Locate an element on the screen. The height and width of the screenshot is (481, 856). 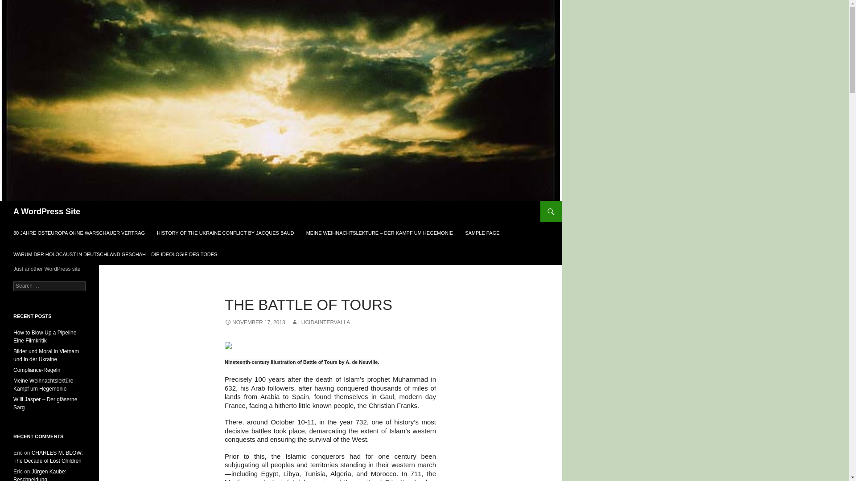
HISTORY OF THE UKRAINE CONFLICT BY JACQUES BAUD is located at coordinates (225, 232).